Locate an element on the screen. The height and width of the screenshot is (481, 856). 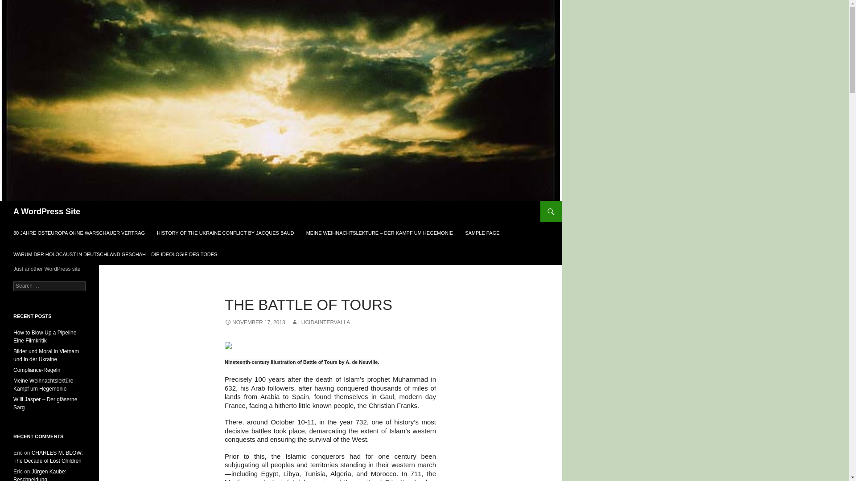
HISTORY OF THE UKRAINE CONFLICT BY JACQUES BAUD is located at coordinates (225, 232).